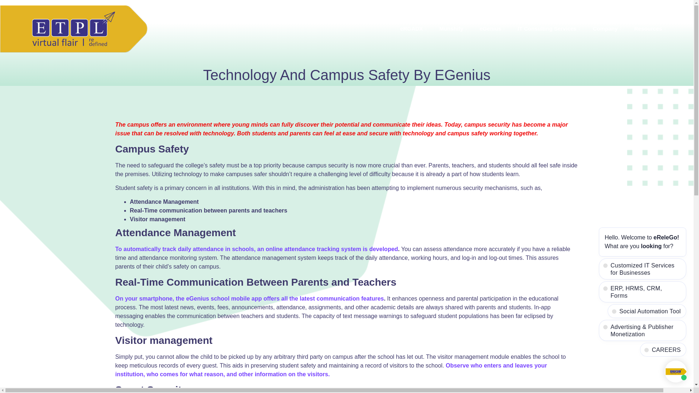 The height and width of the screenshot is (393, 699). I want to click on IT Consulting Services, so click(550, 28).